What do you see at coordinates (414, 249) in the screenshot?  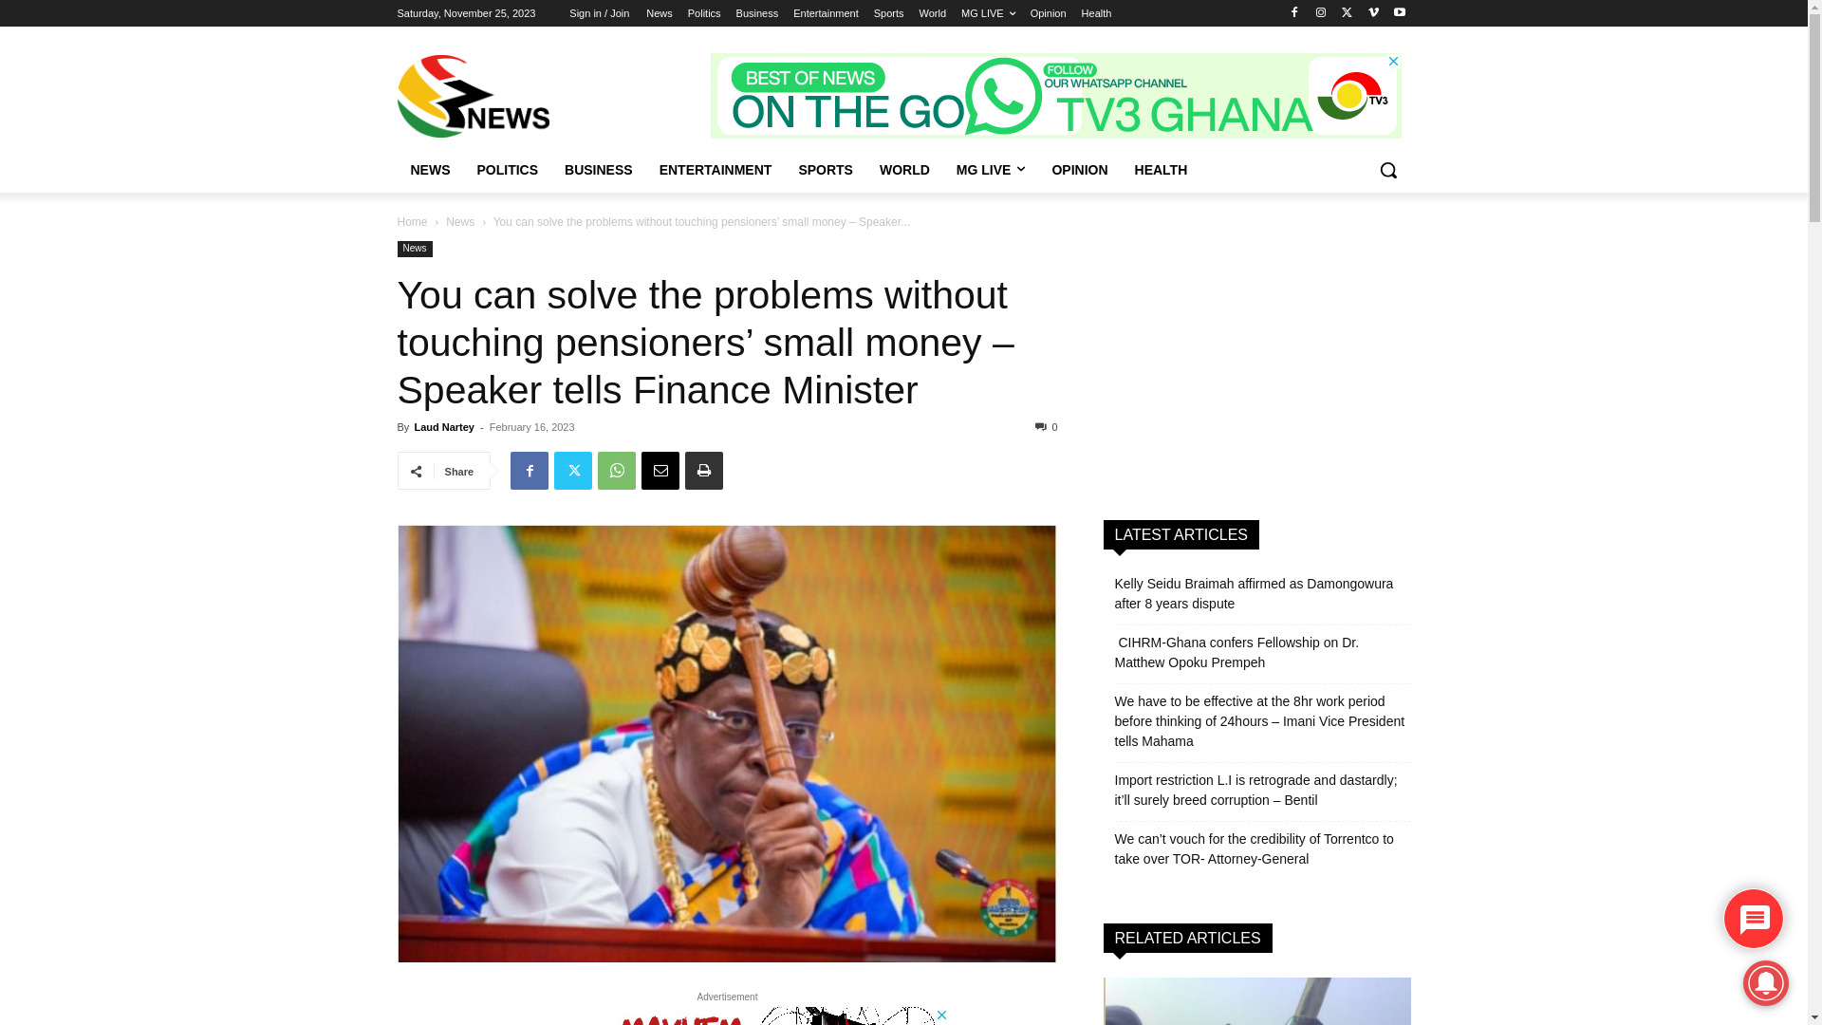 I see `News` at bounding box center [414, 249].